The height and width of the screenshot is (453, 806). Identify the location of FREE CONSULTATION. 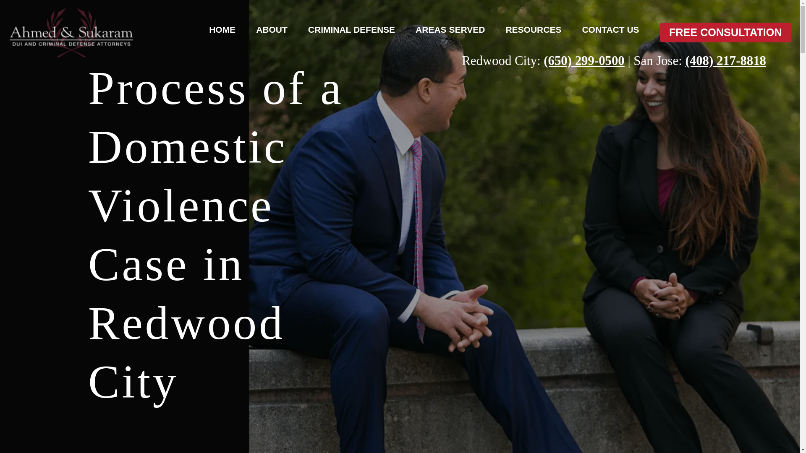
(725, 33).